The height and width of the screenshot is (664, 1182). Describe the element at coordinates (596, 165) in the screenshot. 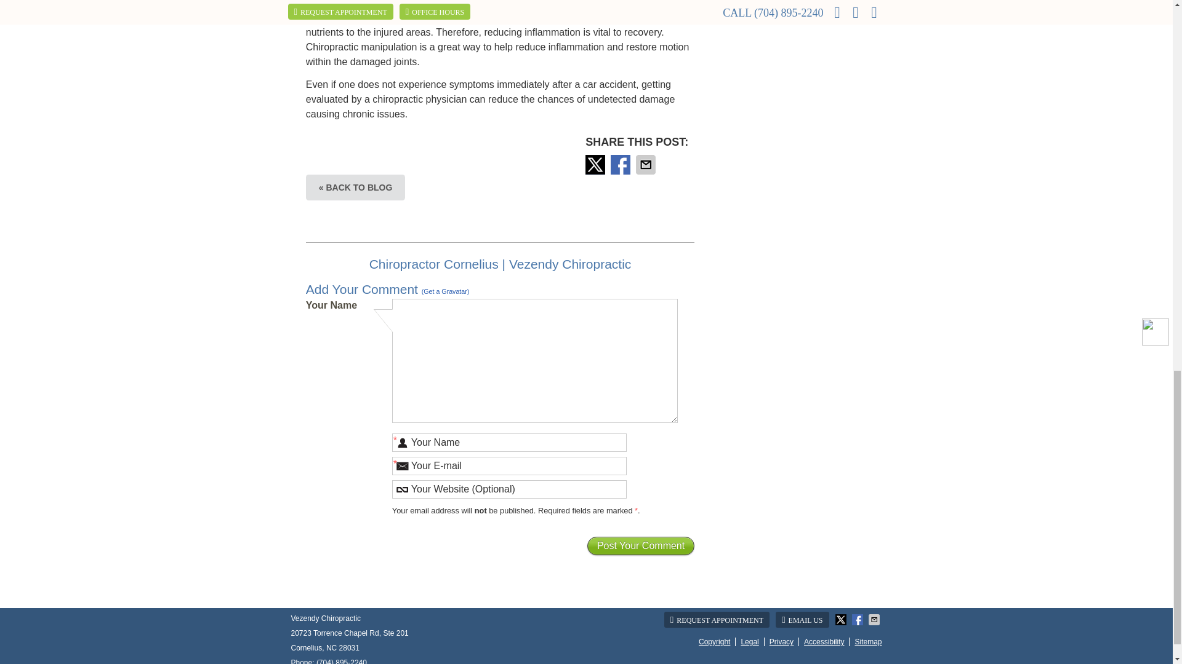

I see `Share on Twitter` at that location.